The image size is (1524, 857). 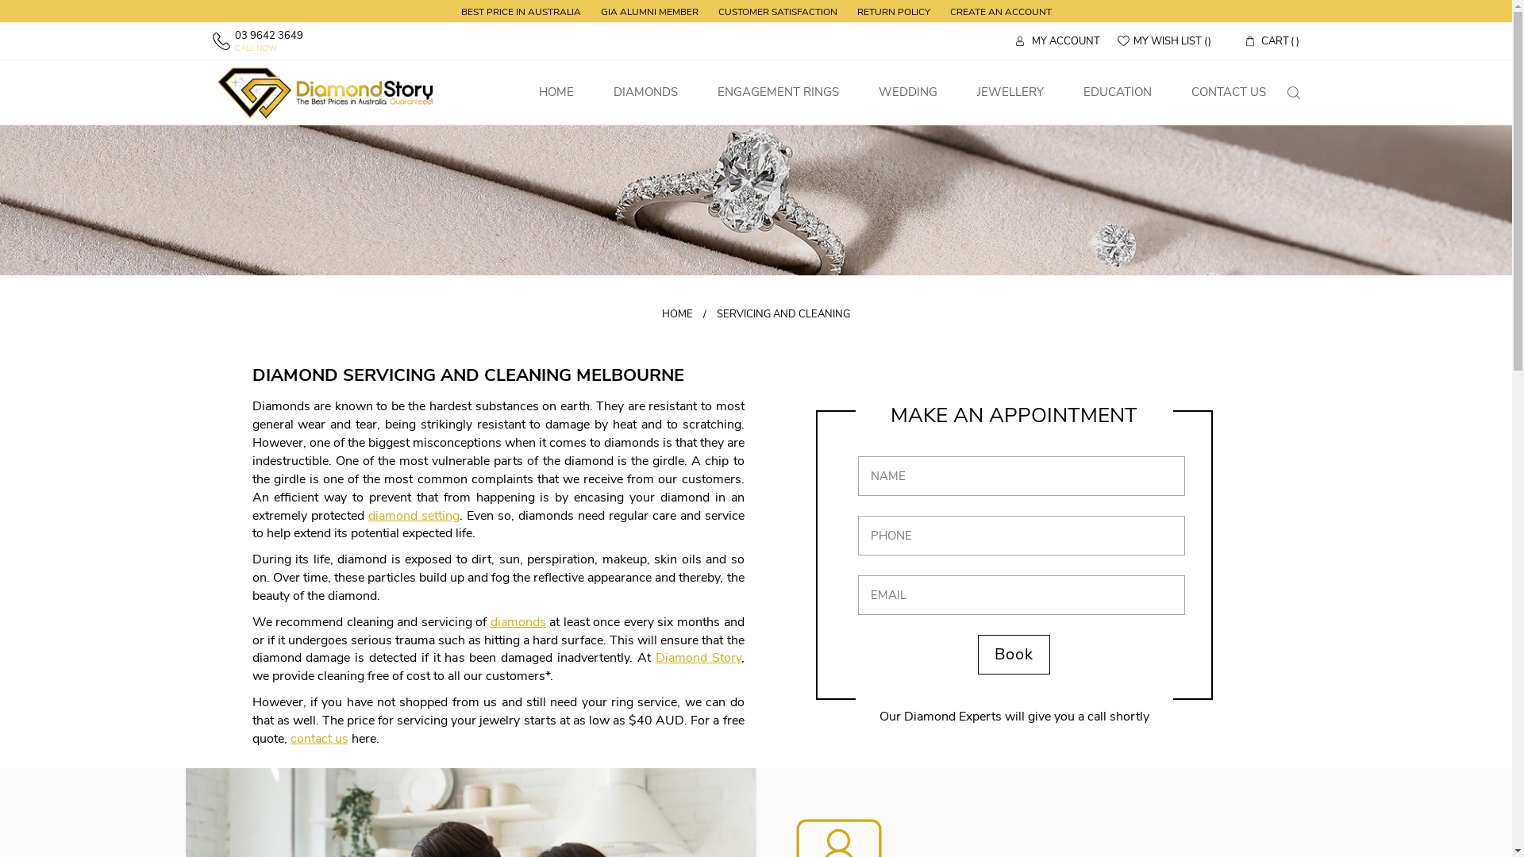 What do you see at coordinates (778, 92) in the screenshot?
I see `ENGAGEMENT RINGS` at bounding box center [778, 92].